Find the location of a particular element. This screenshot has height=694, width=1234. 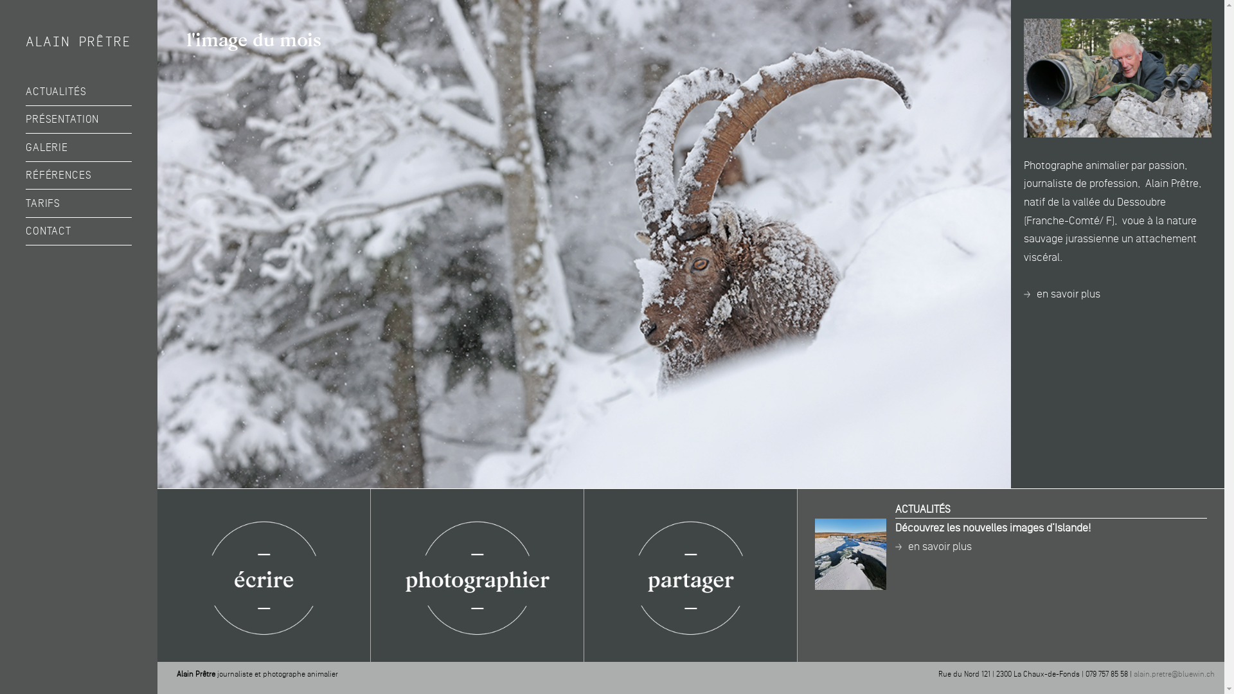

CONTACT is located at coordinates (78, 231).